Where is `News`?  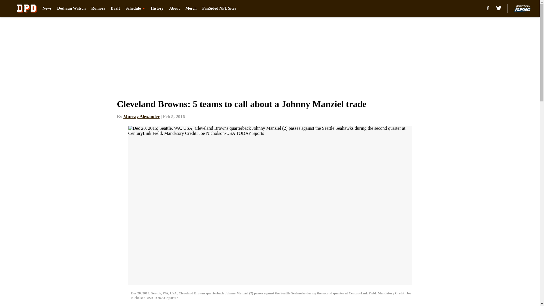
News is located at coordinates (47, 8).